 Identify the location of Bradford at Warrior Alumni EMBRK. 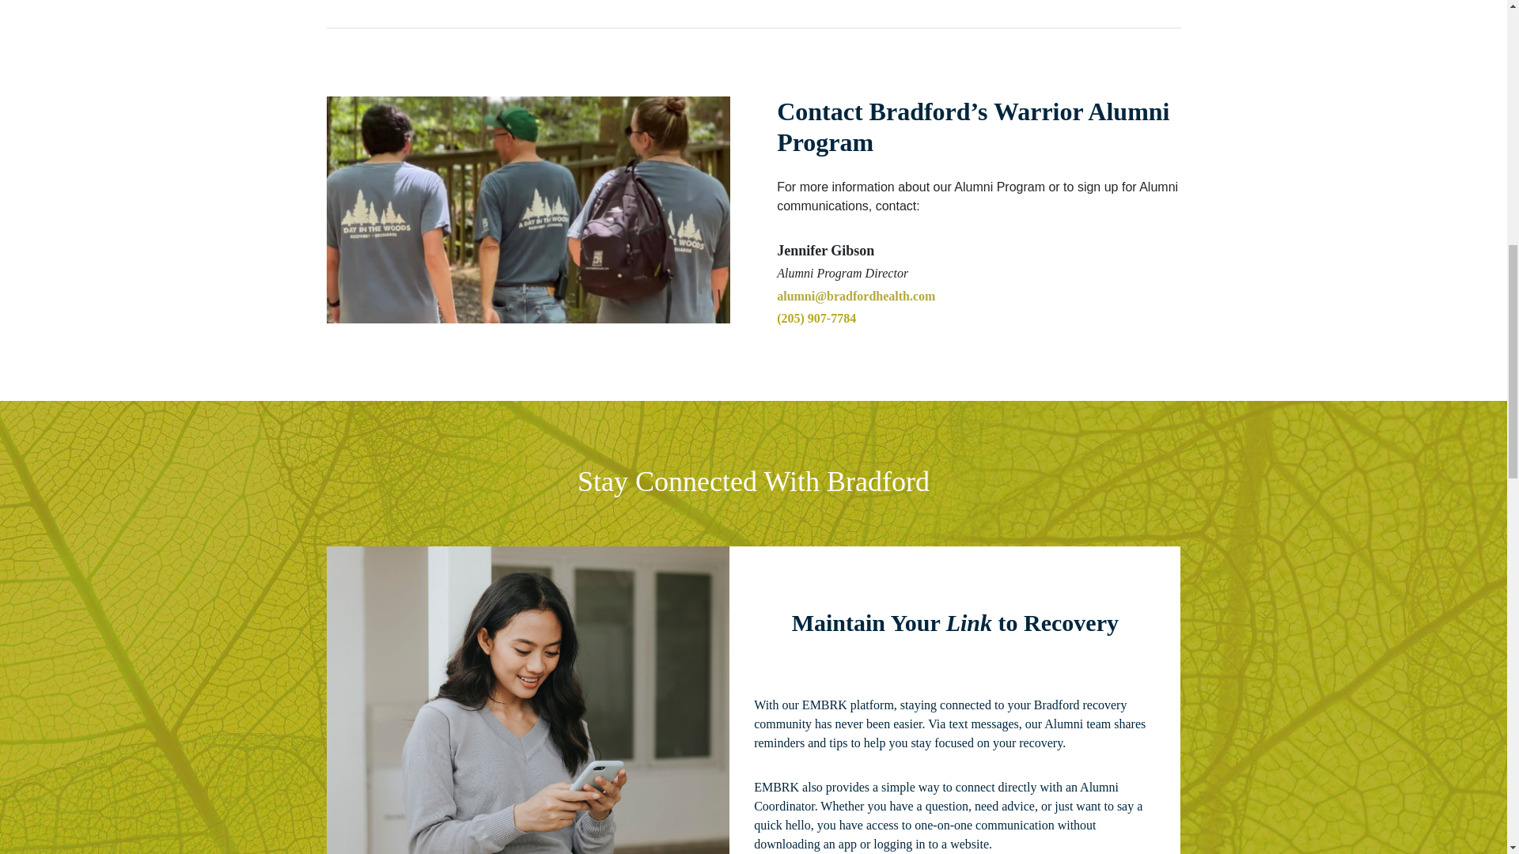
(527, 701).